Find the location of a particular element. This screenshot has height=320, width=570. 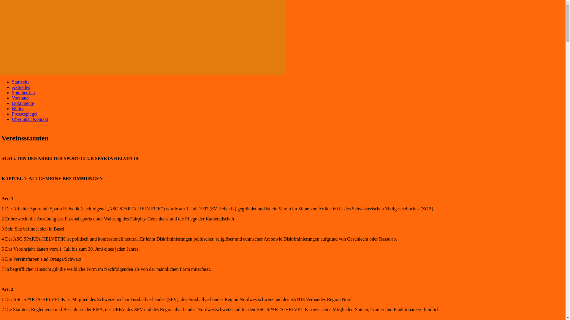

Startseite is located at coordinates (21, 82).